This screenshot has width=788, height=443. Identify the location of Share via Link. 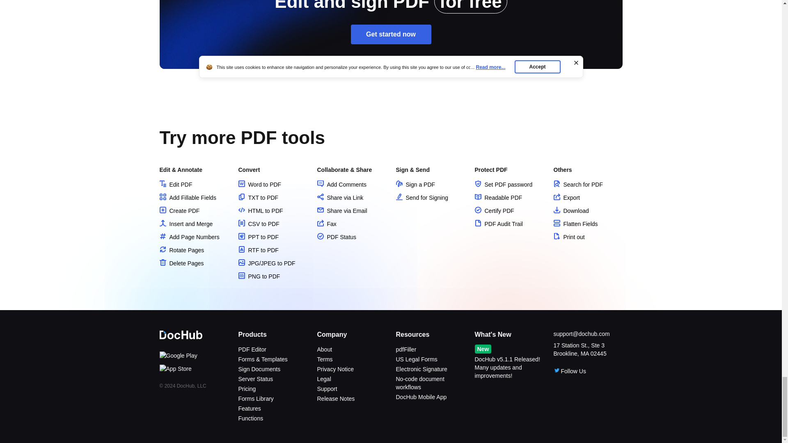
(340, 198).